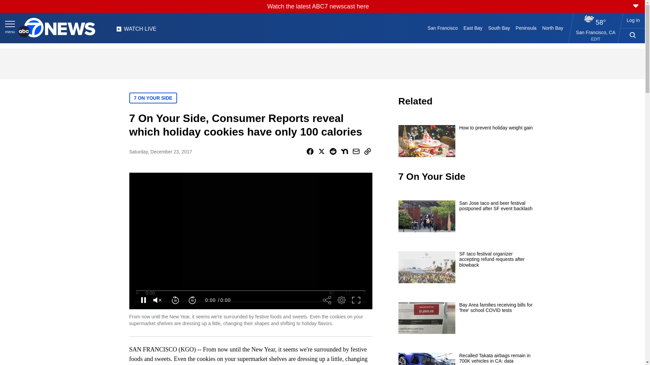 This screenshot has height=365, width=650. Describe the element at coordinates (499, 28) in the screenshot. I see `South Bay` at that location.